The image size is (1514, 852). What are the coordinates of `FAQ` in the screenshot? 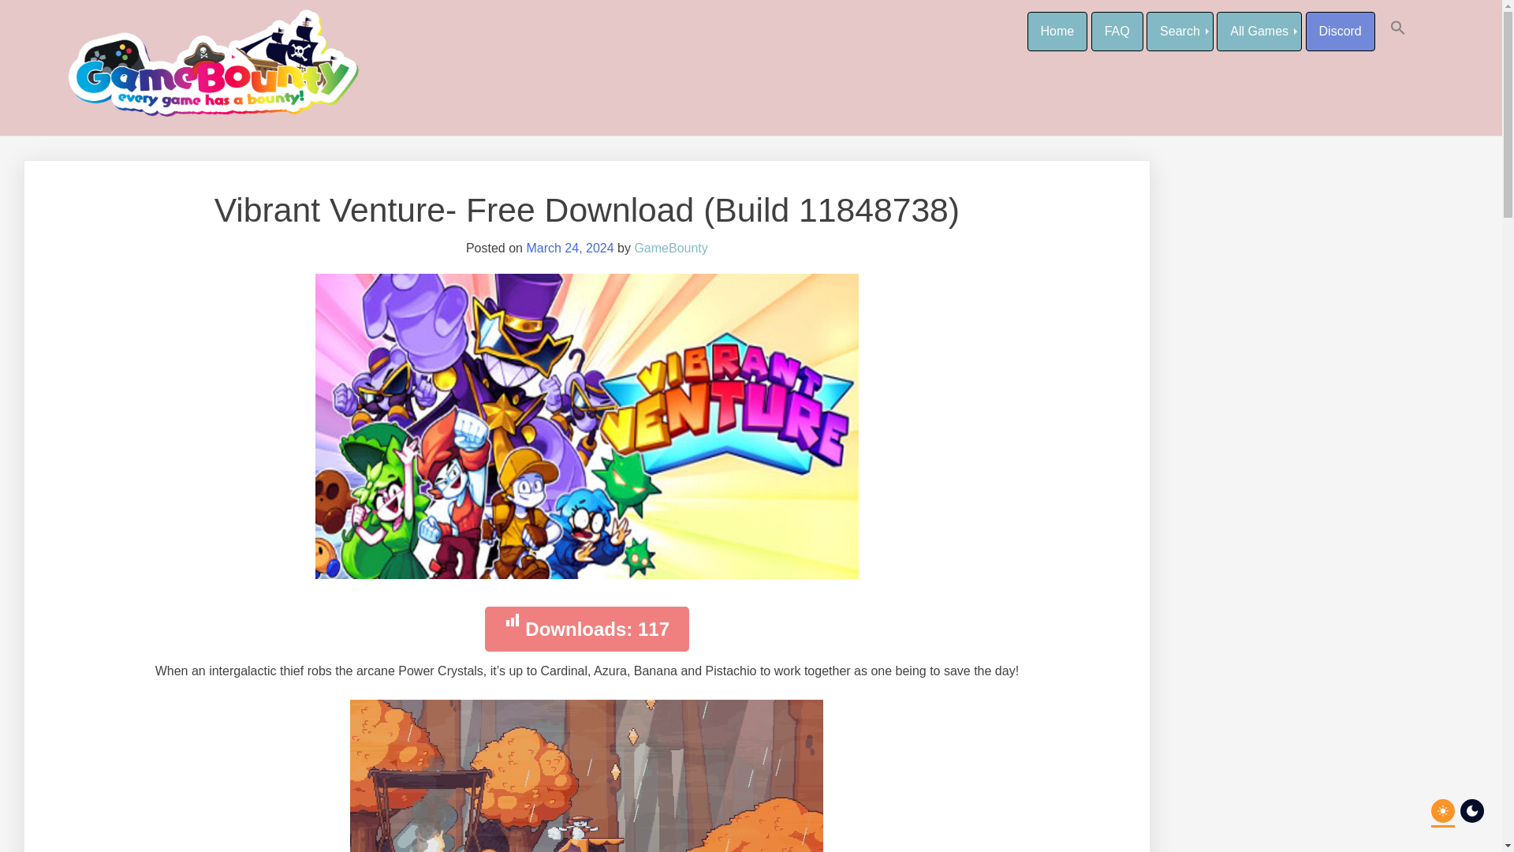 It's located at (1117, 32).